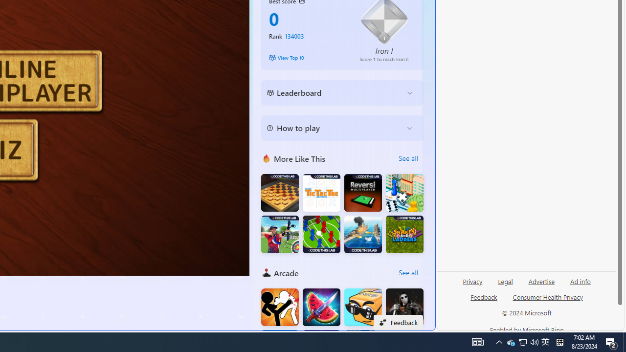 The image size is (626, 352). I want to click on Master Checkers Multiplayer, so click(280, 193).